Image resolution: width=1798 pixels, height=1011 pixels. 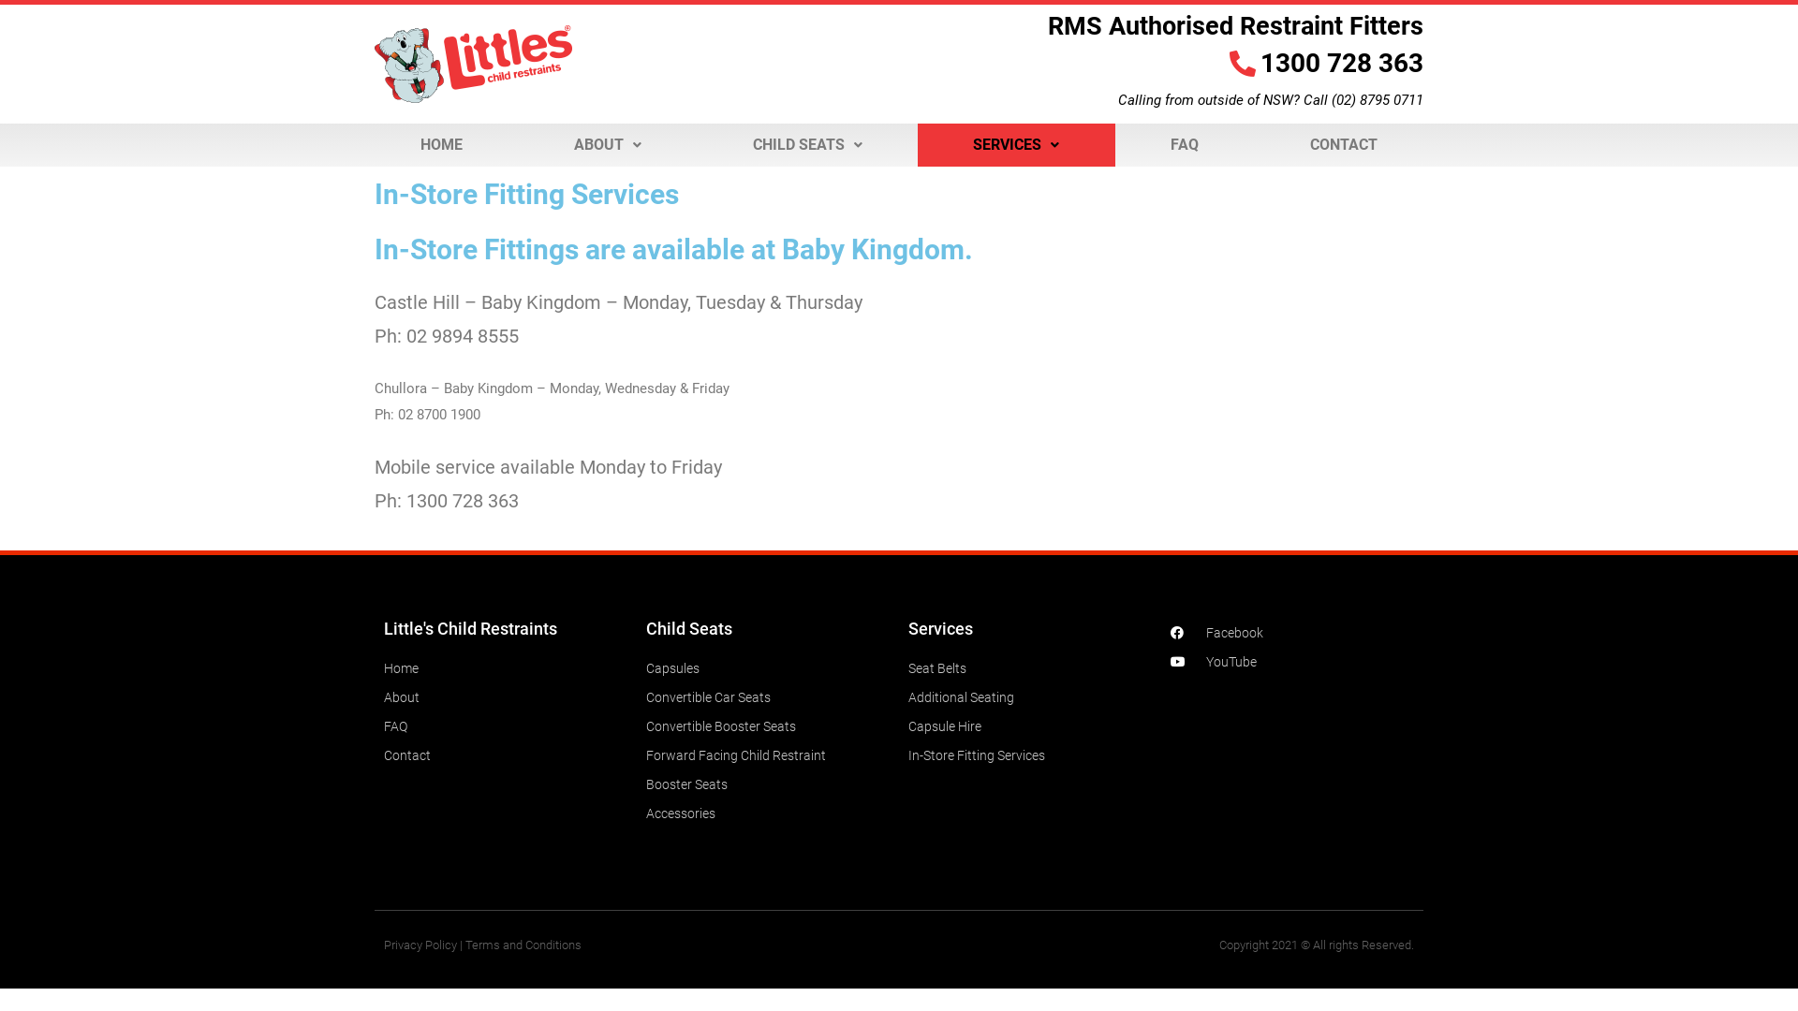 What do you see at coordinates (506, 668) in the screenshot?
I see `Home` at bounding box center [506, 668].